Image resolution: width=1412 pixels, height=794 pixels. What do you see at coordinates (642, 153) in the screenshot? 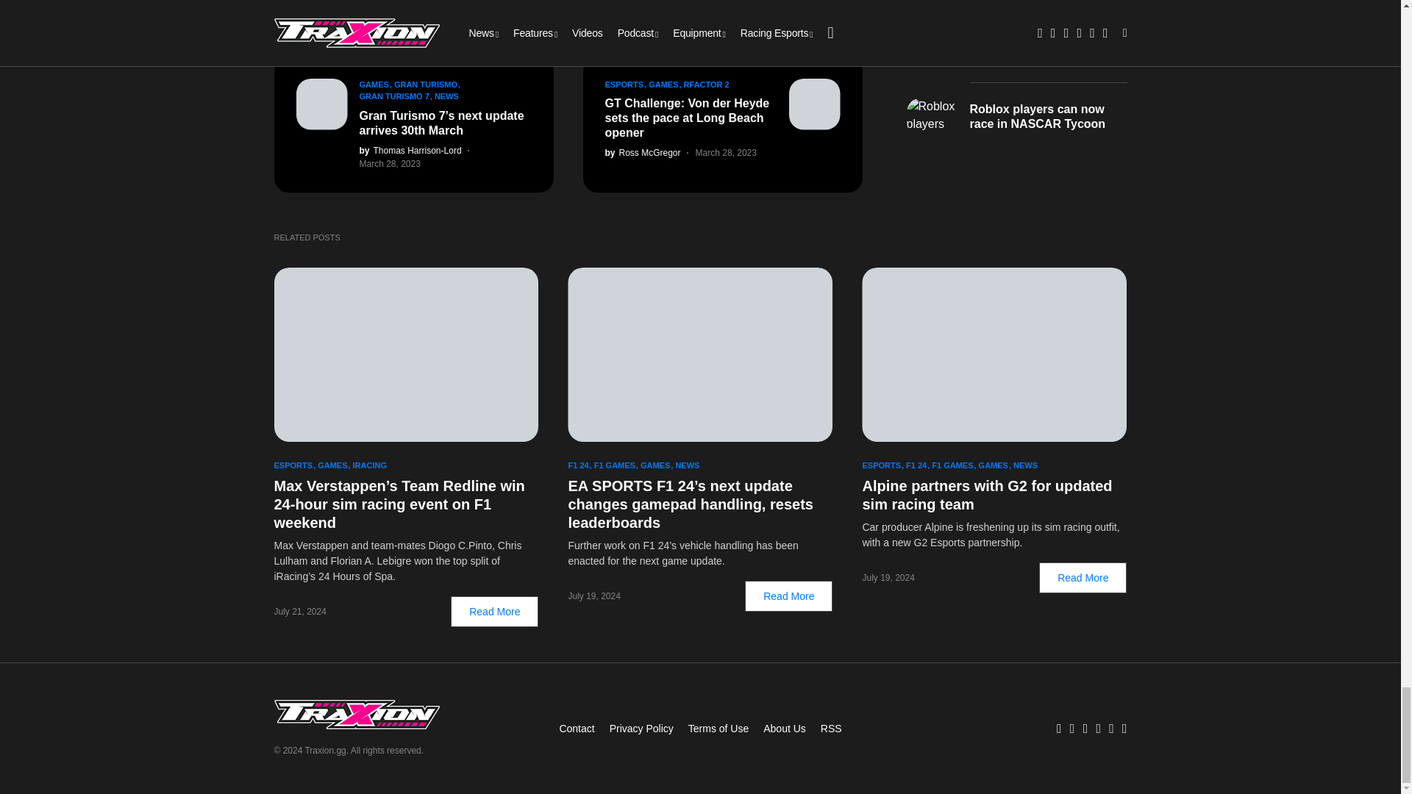
I see `View all posts by Ross McGregor` at bounding box center [642, 153].